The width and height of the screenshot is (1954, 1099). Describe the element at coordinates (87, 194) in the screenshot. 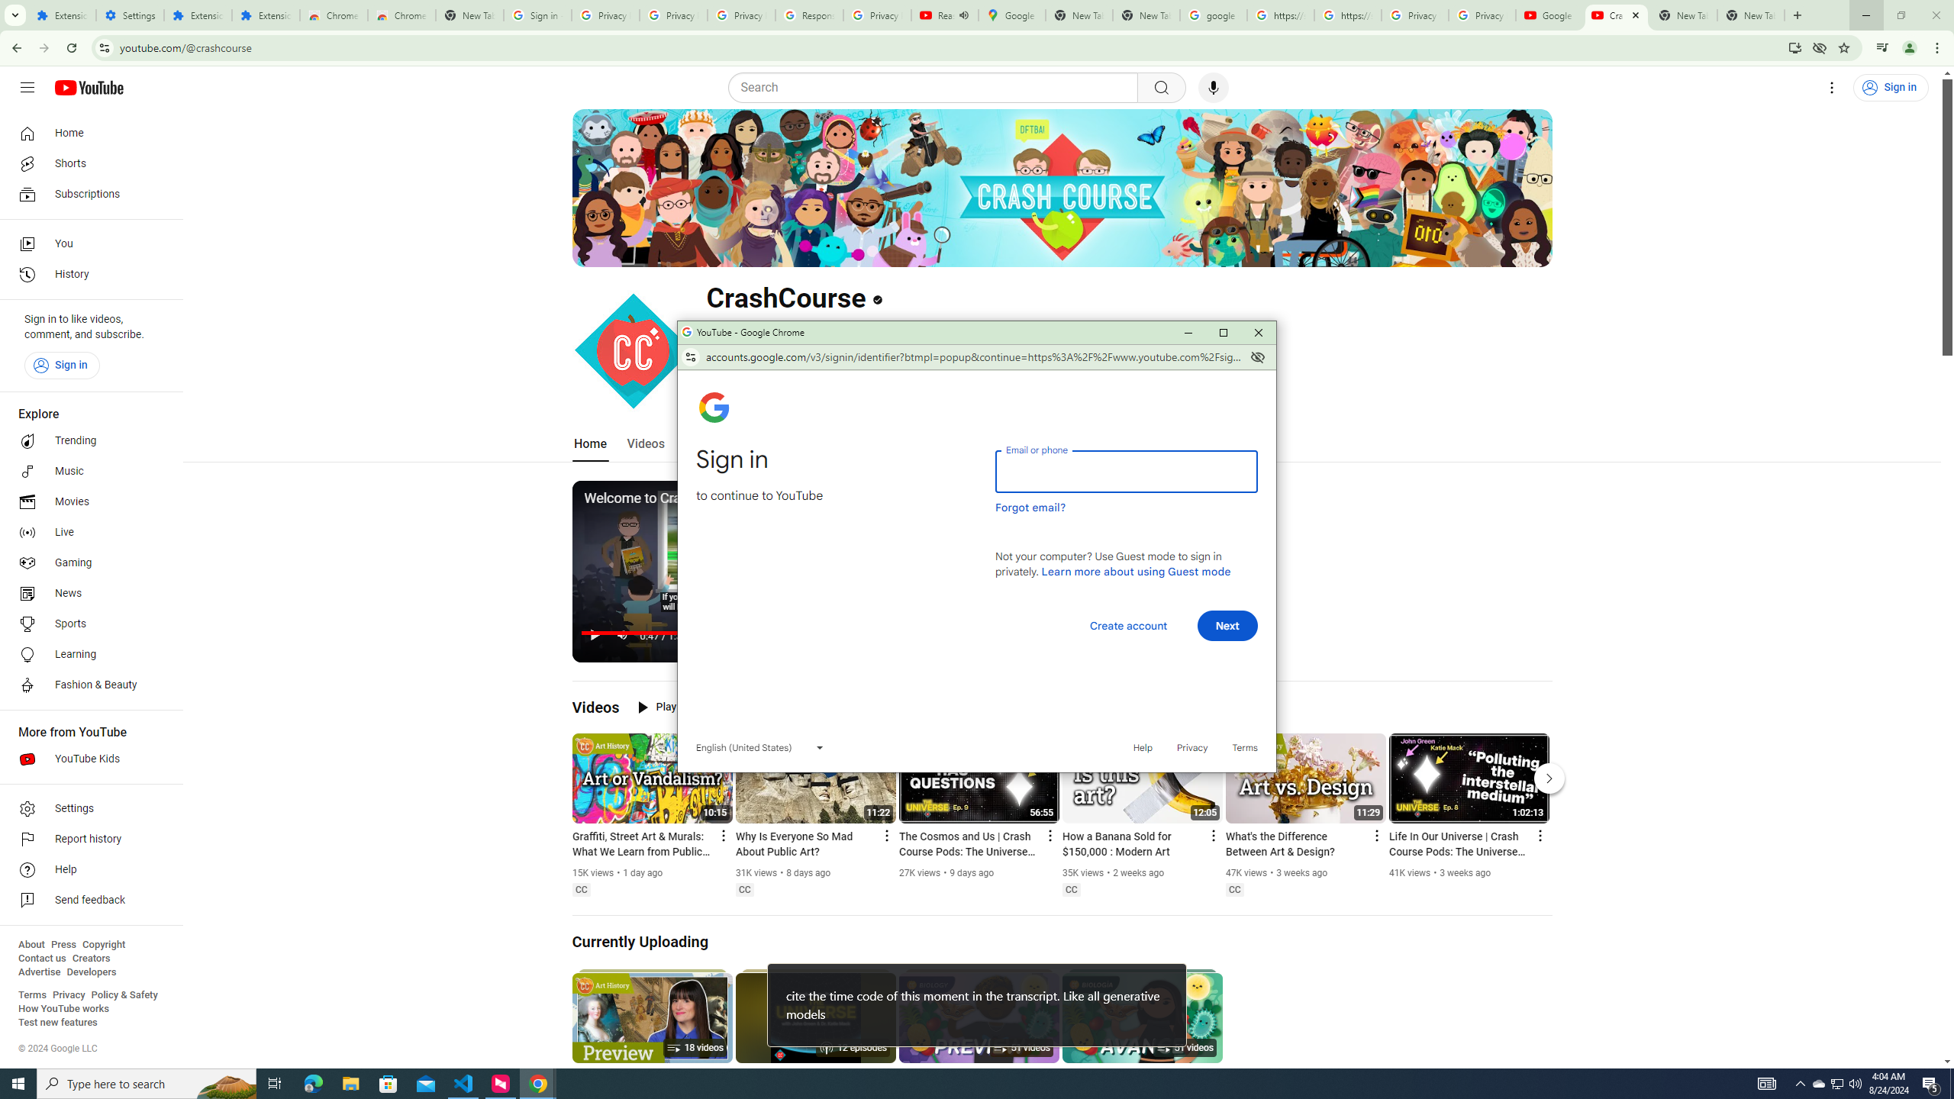

I see `Subscriptions` at that location.